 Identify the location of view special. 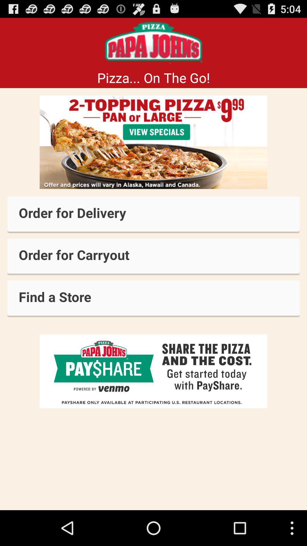
(153, 142).